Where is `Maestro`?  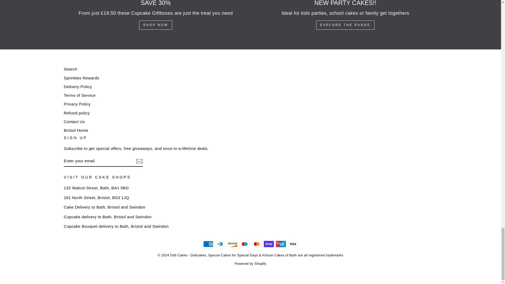
Maestro is located at coordinates (244, 244).